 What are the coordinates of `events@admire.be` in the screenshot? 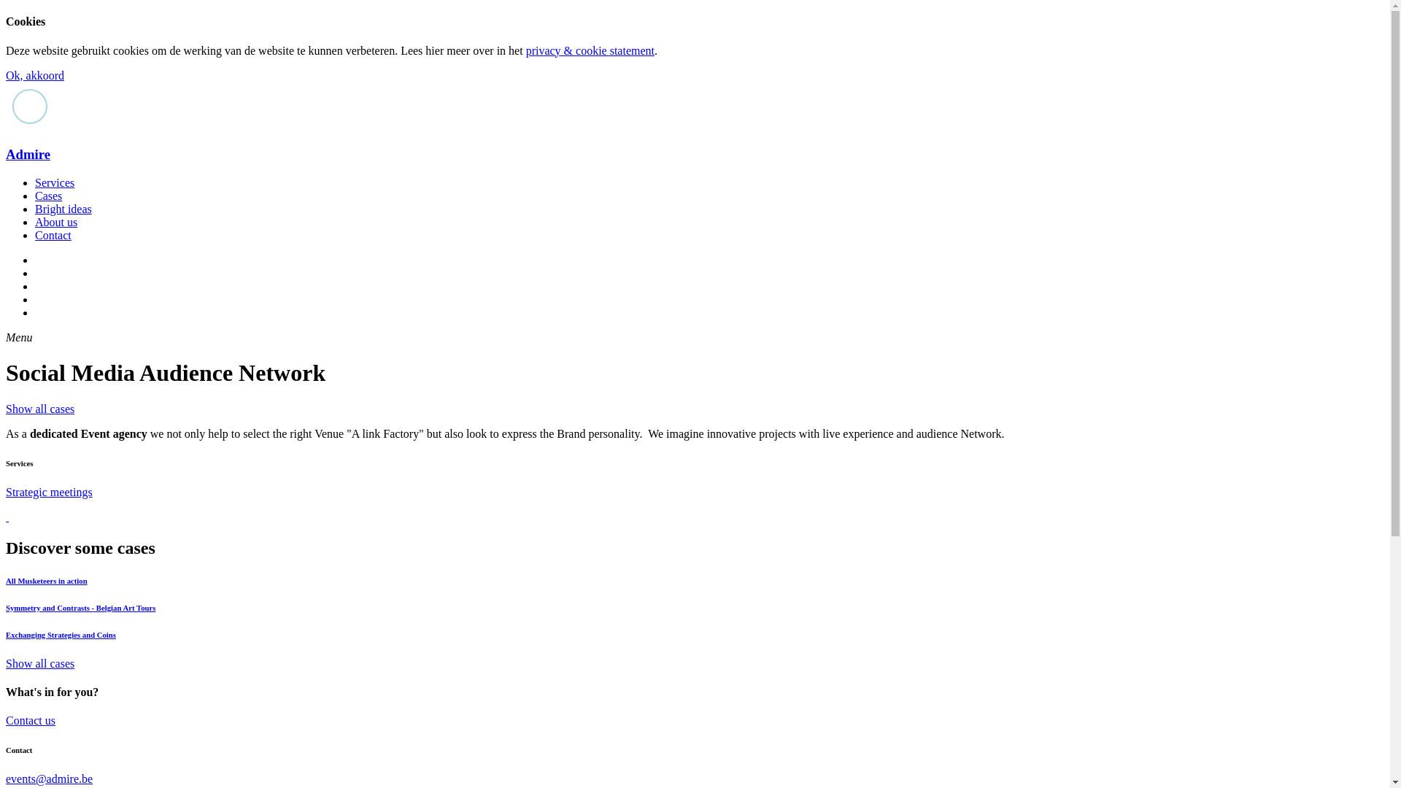 It's located at (50, 779).